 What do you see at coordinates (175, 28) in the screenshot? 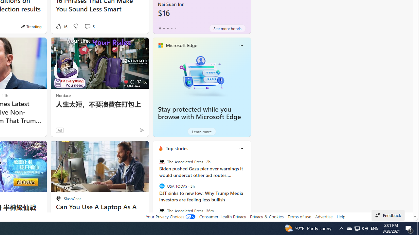
I see `tab-4` at bounding box center [175, 28].